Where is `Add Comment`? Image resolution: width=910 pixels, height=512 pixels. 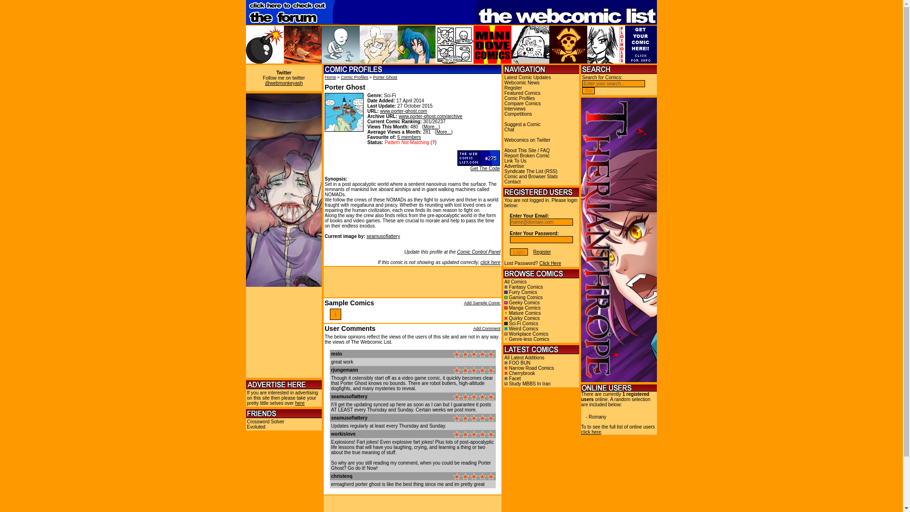 Add Comment is located at coordinates (487, 328).